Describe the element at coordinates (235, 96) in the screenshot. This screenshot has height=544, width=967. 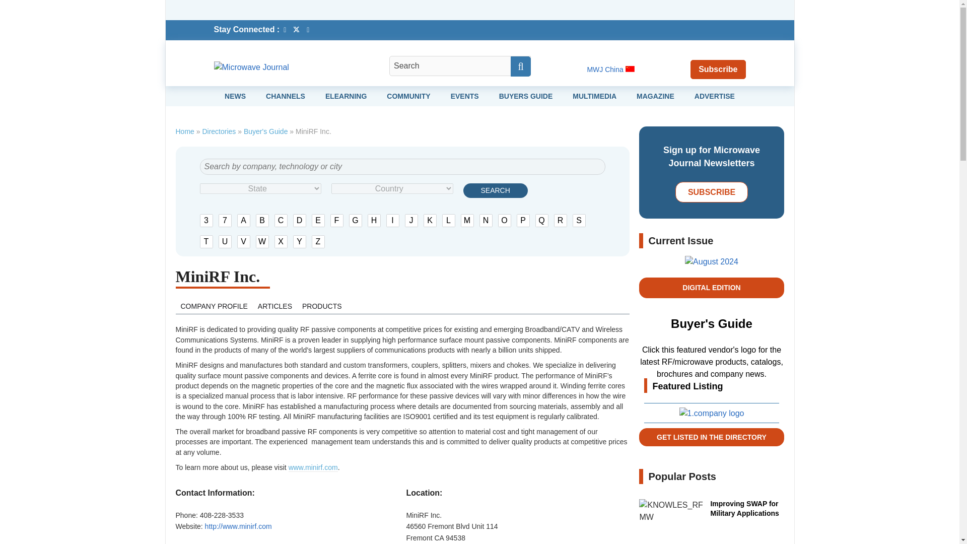
I see `NEWS` at that location.